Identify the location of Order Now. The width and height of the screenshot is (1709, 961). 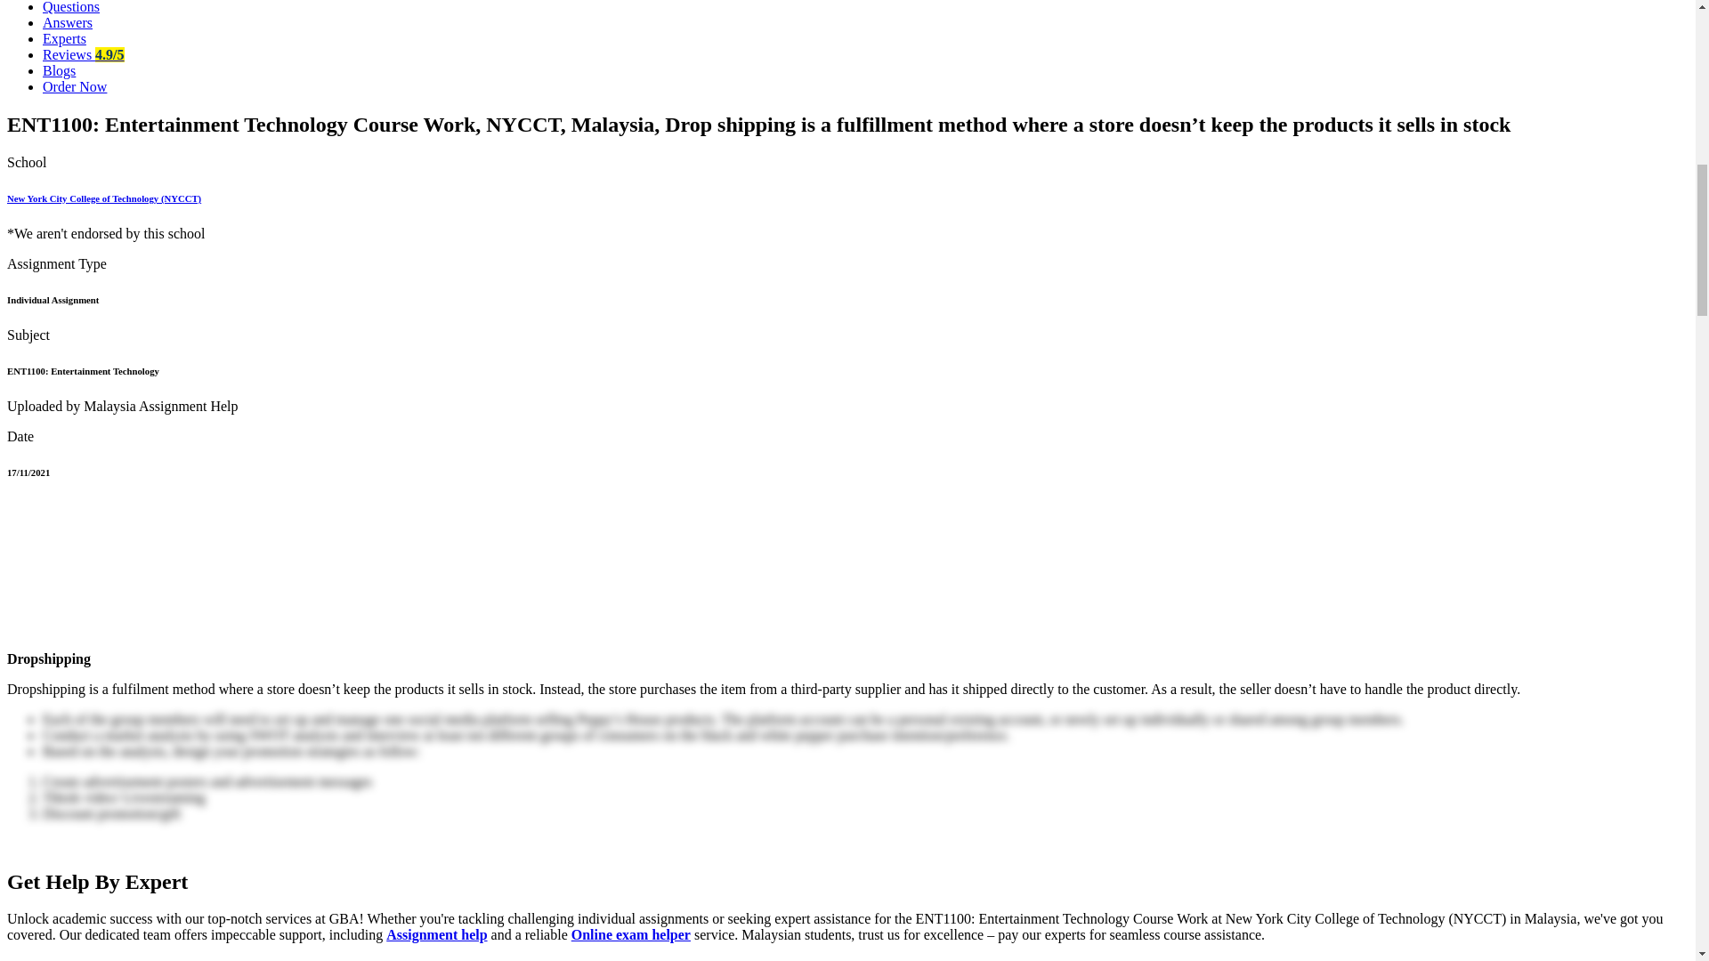
(75, 85).